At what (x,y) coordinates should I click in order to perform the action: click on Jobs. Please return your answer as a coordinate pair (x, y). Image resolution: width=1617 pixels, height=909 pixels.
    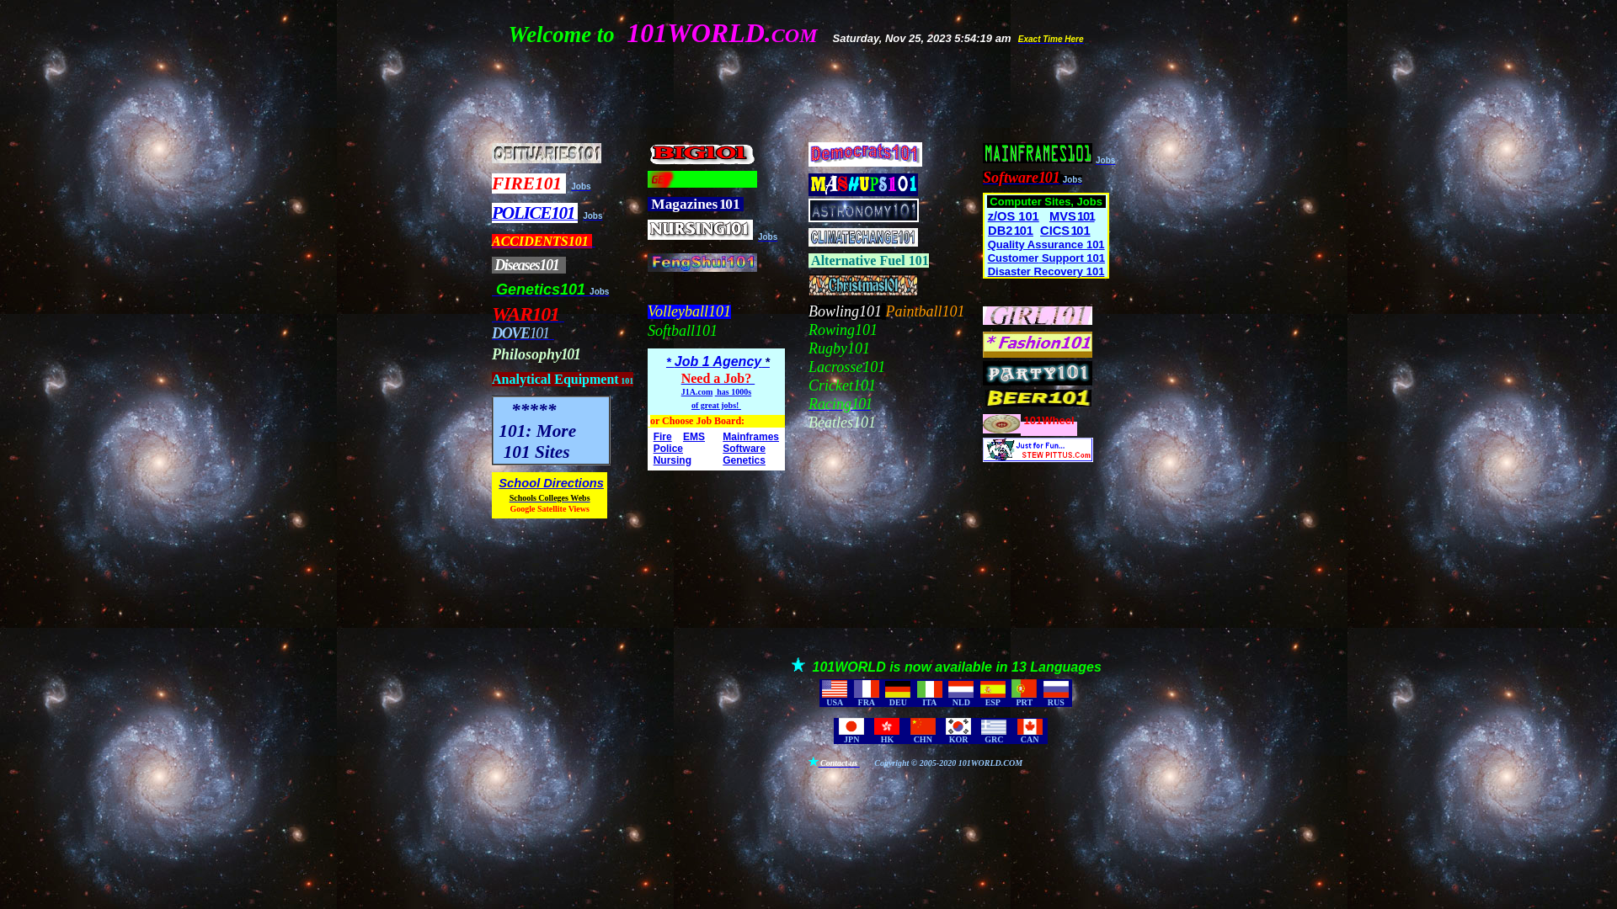
    Looking at the image, I should click on (600, 290).